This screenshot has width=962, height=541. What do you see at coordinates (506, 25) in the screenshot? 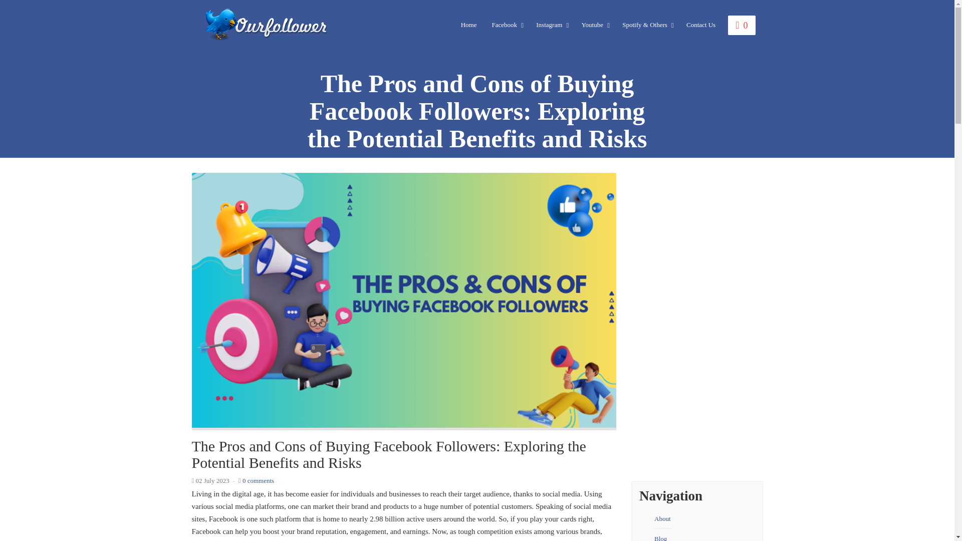
I see `Facebook` at bounding box center [506, 25].